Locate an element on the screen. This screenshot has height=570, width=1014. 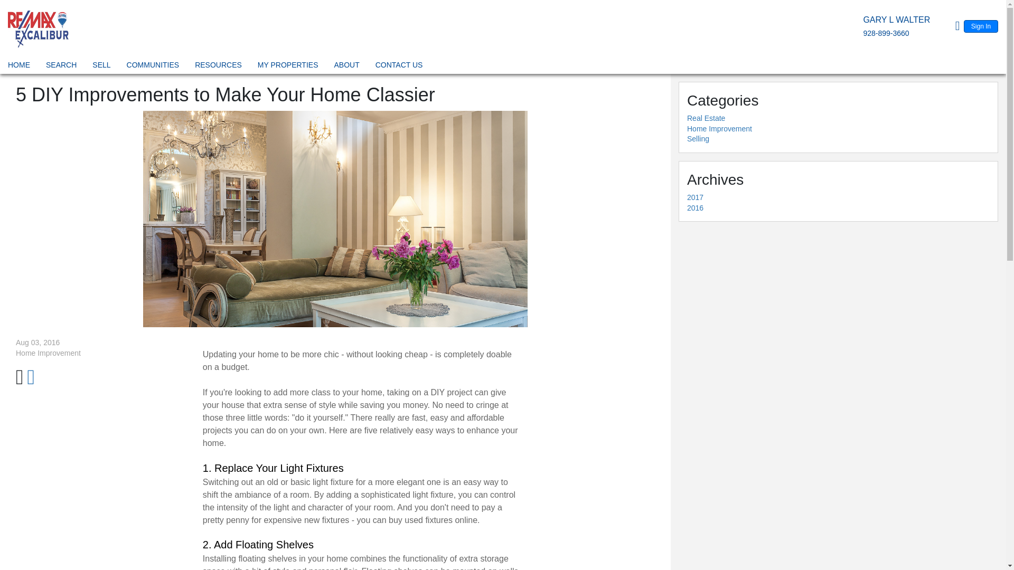
COMMUNITIES is located at coordinates (153, 66).